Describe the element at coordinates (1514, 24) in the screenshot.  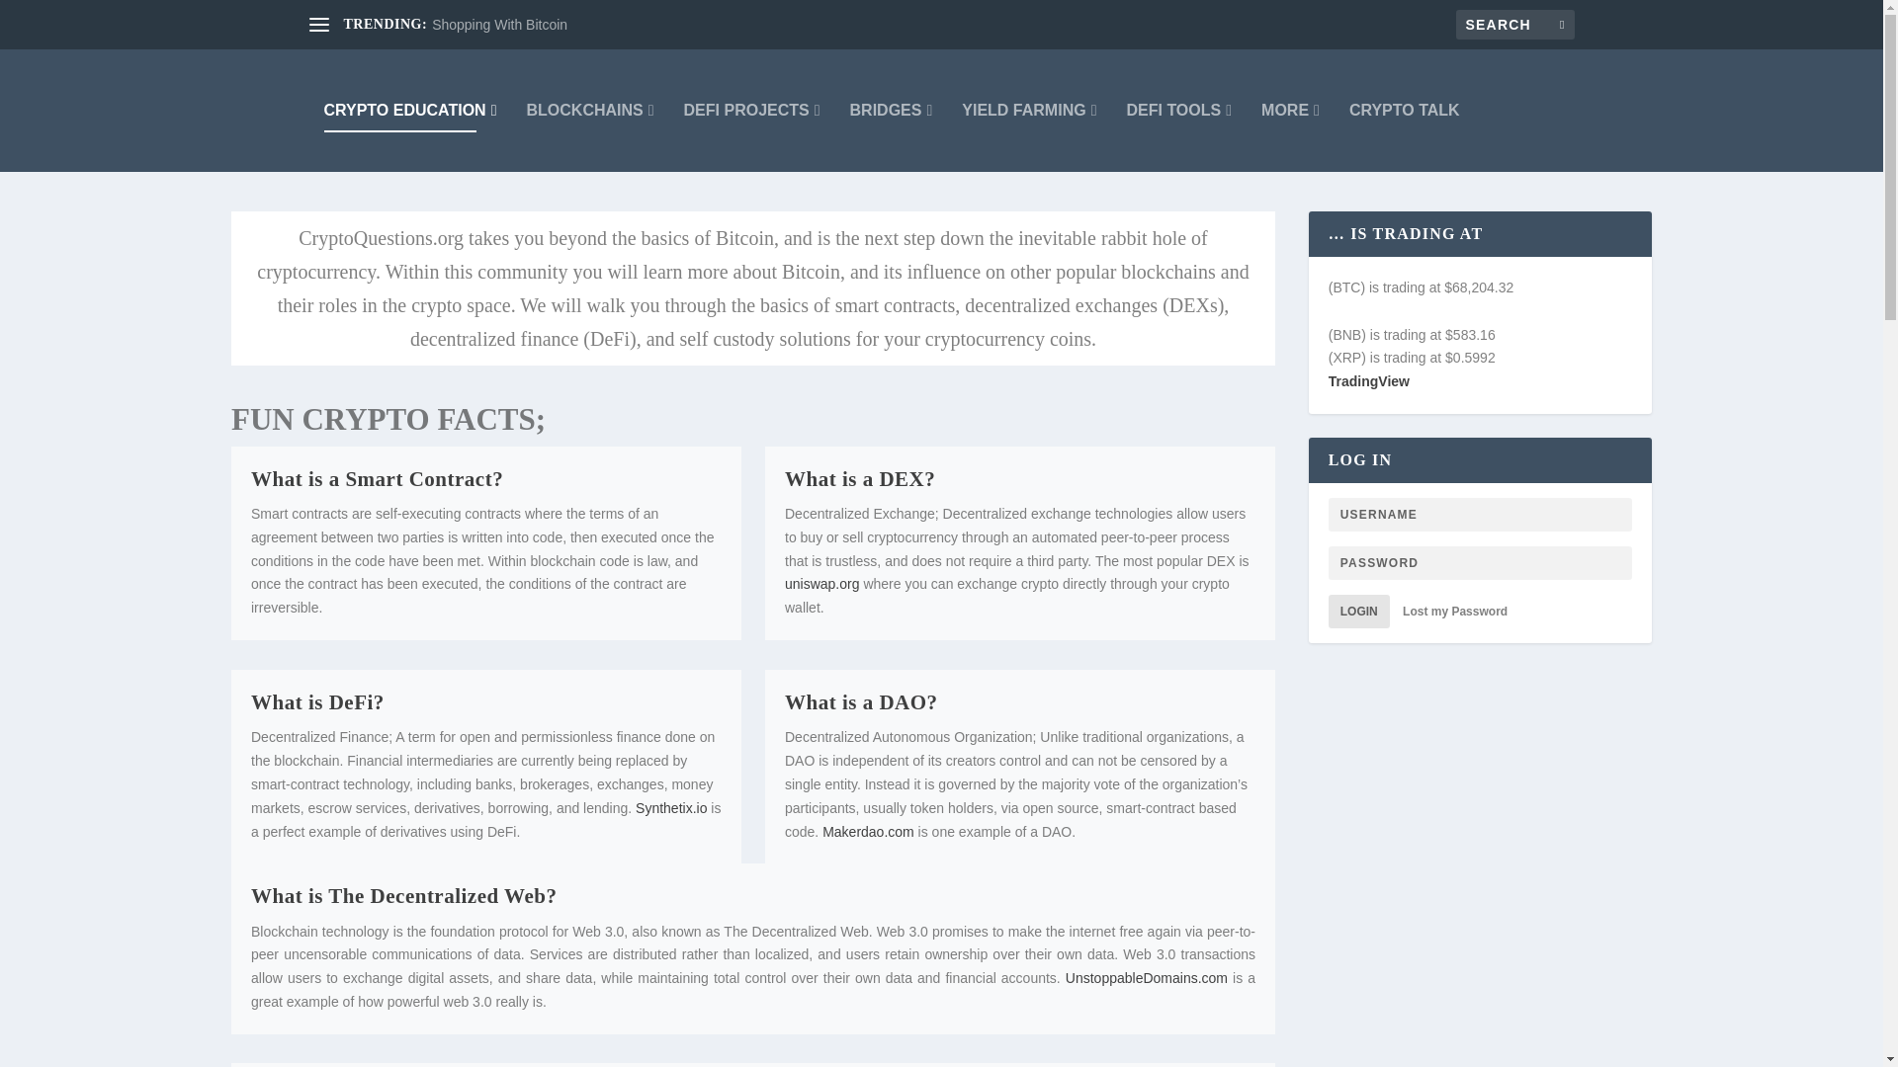
I see `Search for:` at that location.